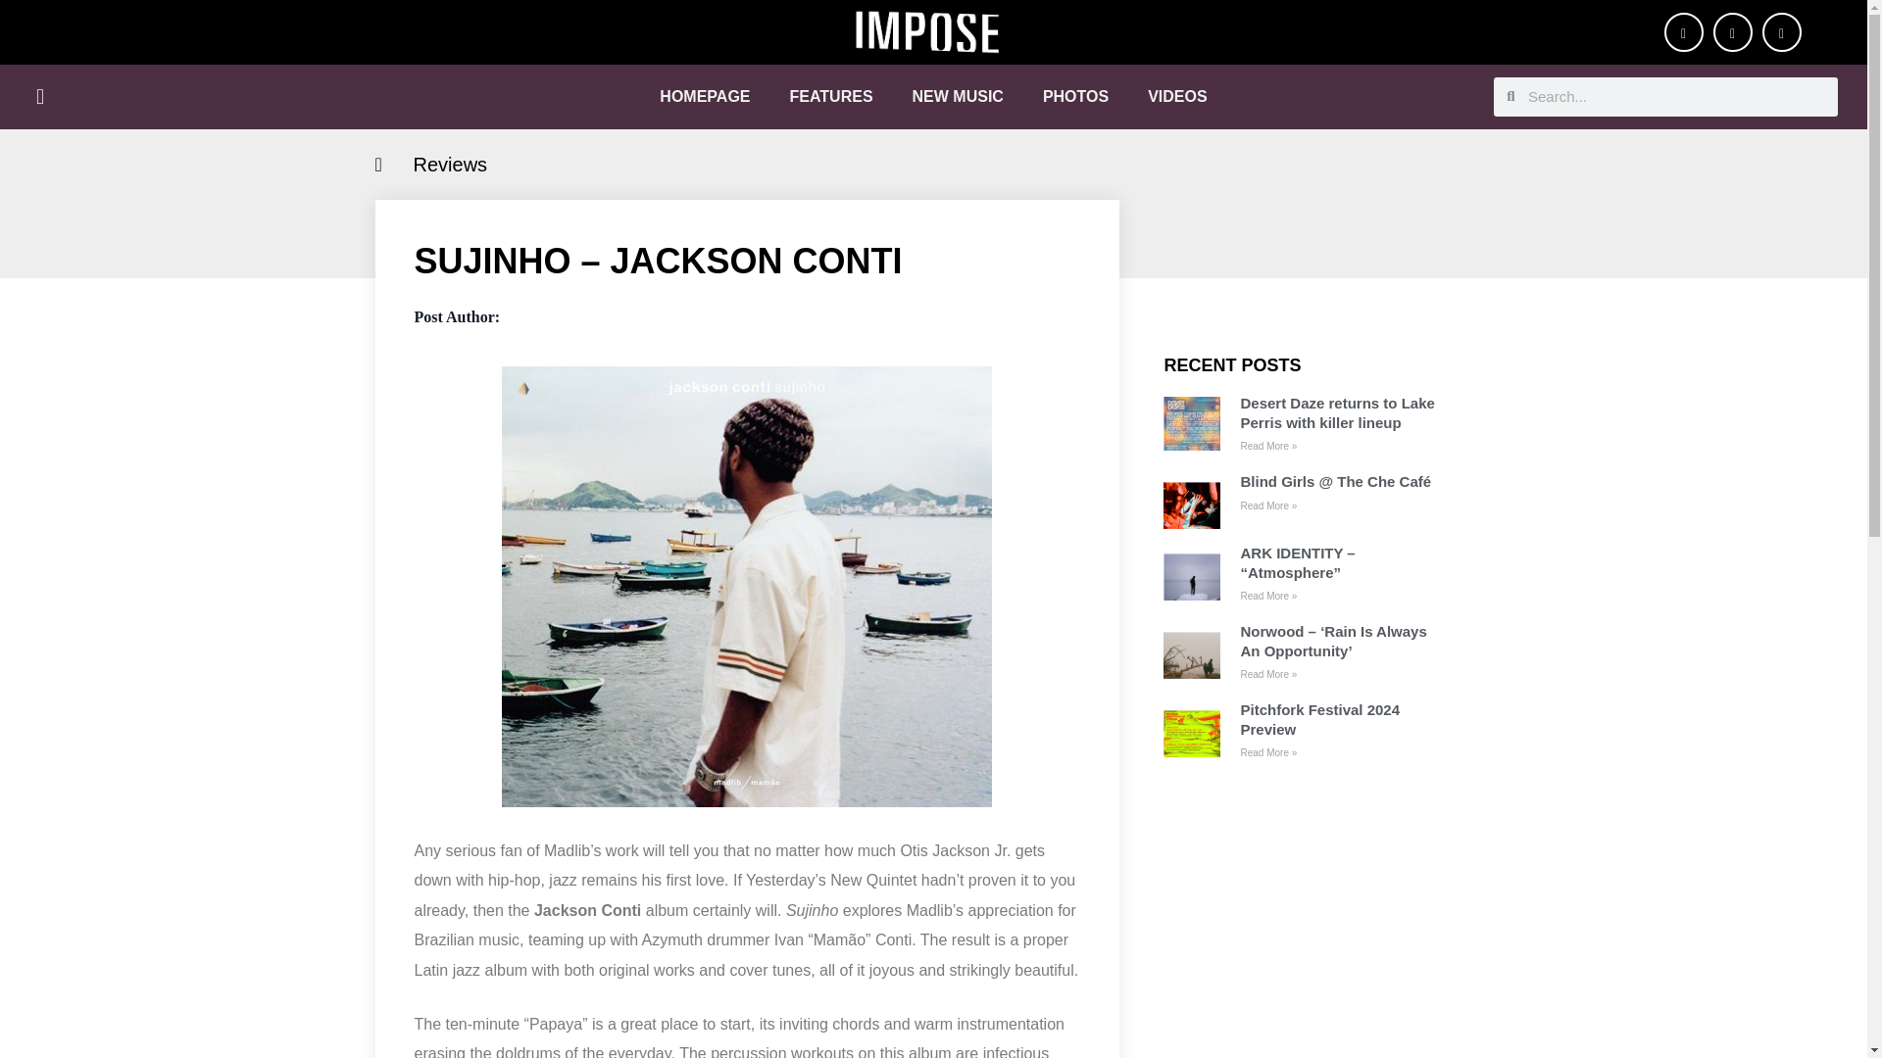  I want to click on FEATURES, so click(831, 96).